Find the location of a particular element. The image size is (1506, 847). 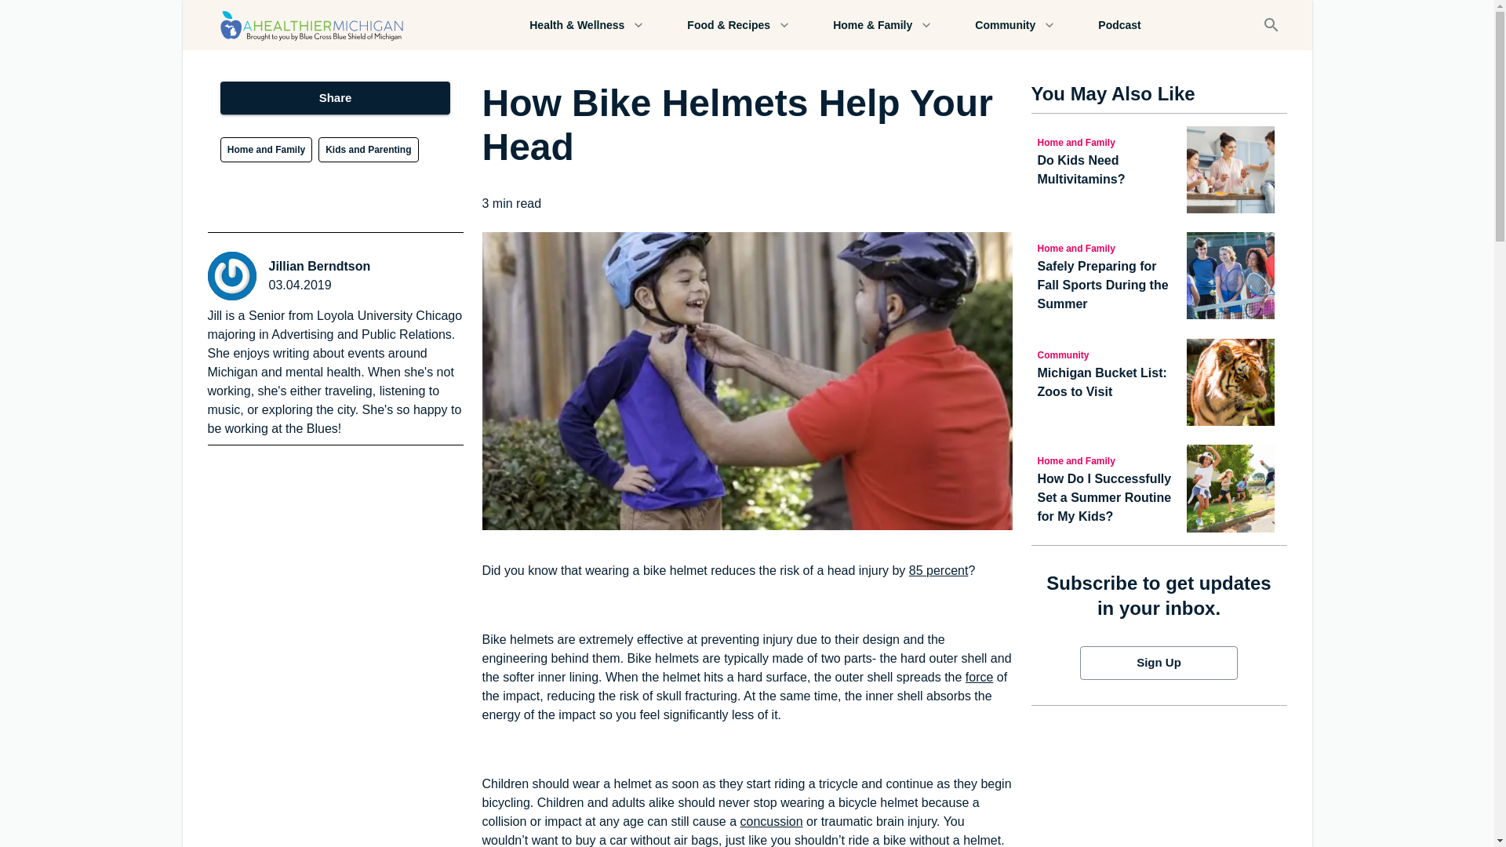

Home and Family is located at coordinates (265, 149).